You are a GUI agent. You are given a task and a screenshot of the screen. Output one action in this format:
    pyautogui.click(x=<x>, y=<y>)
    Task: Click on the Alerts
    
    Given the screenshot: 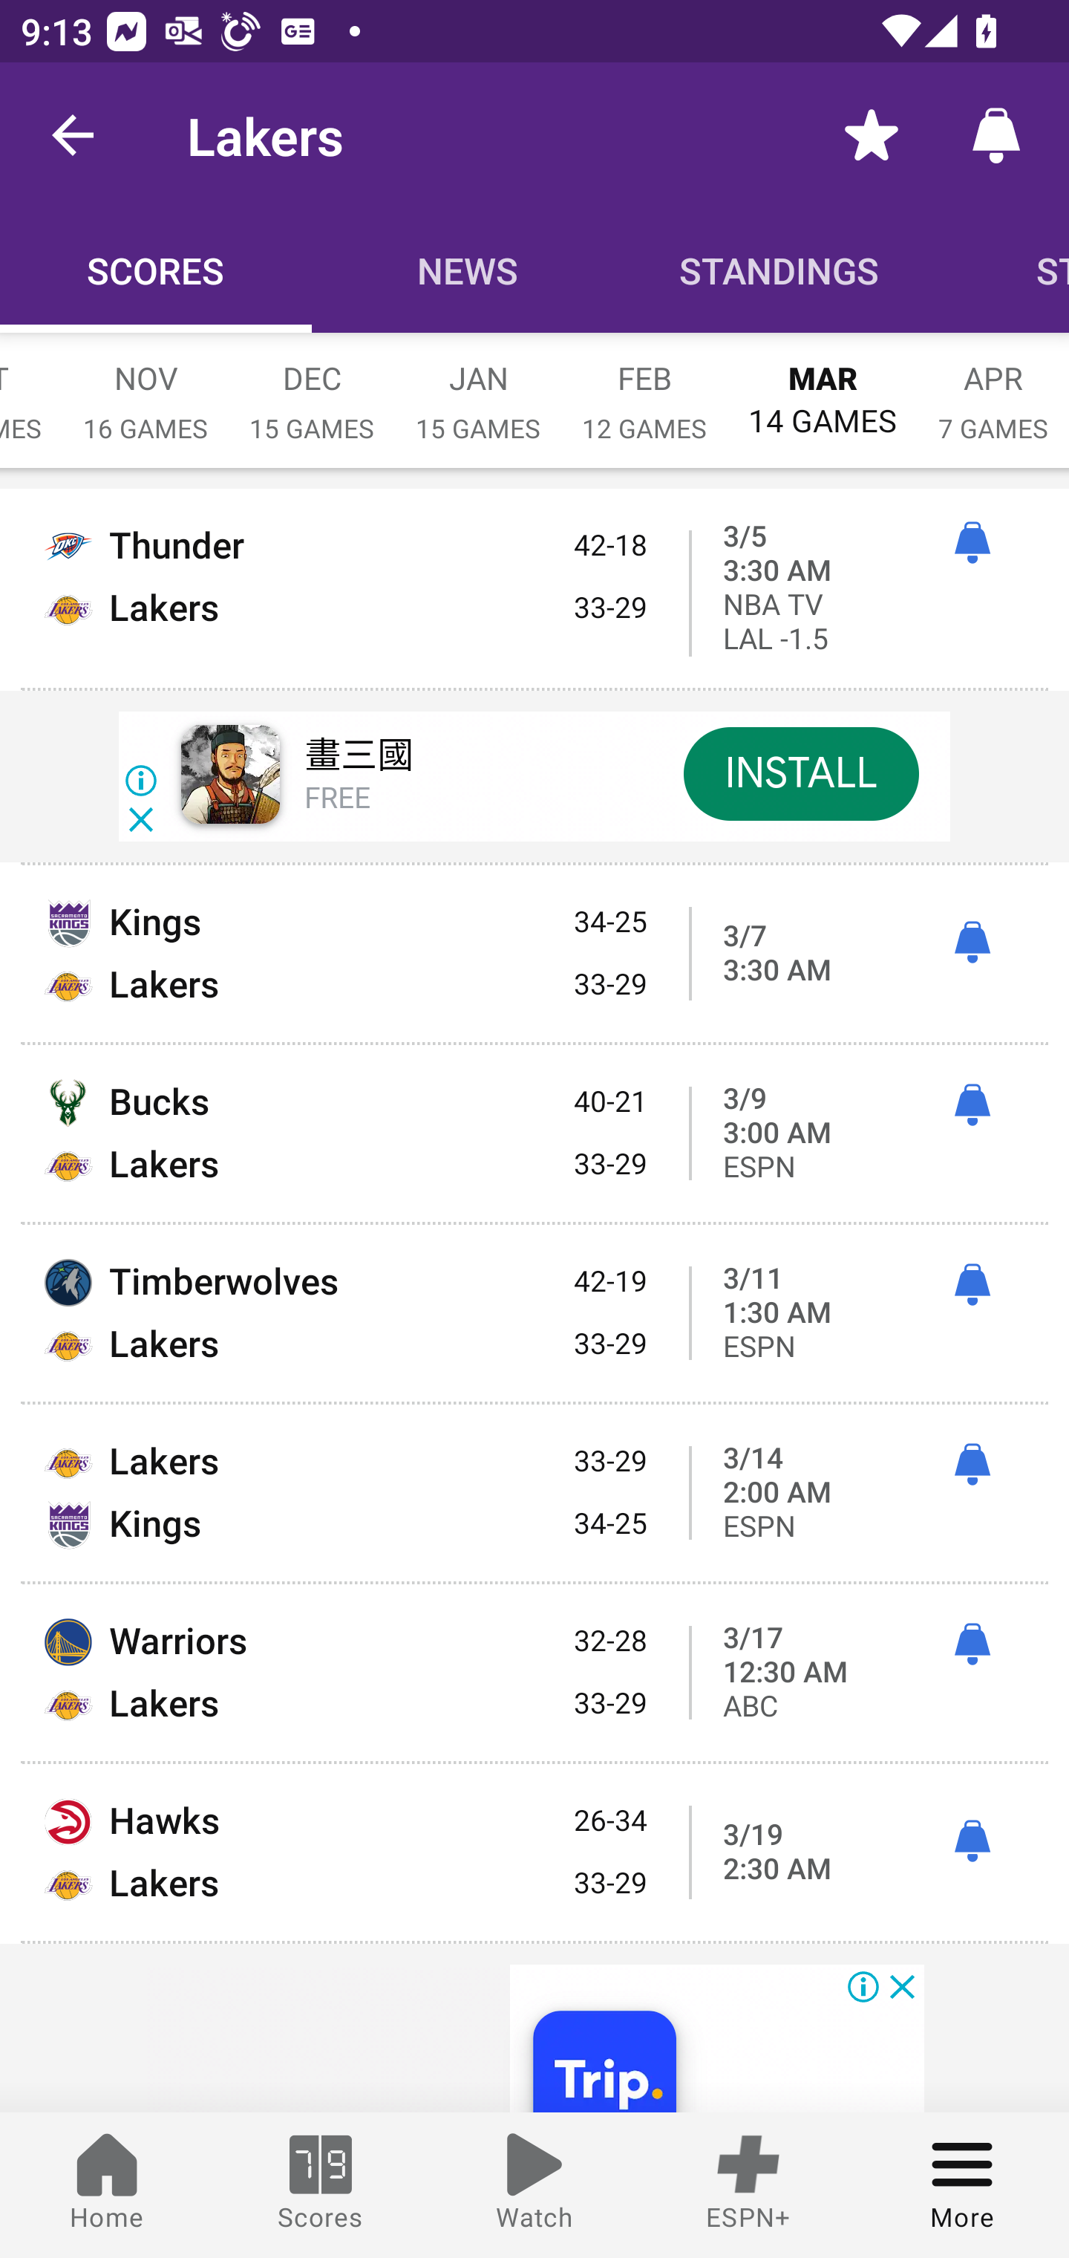 What is the action you would take?
    pyautogui.click(x=996, y=135)
    